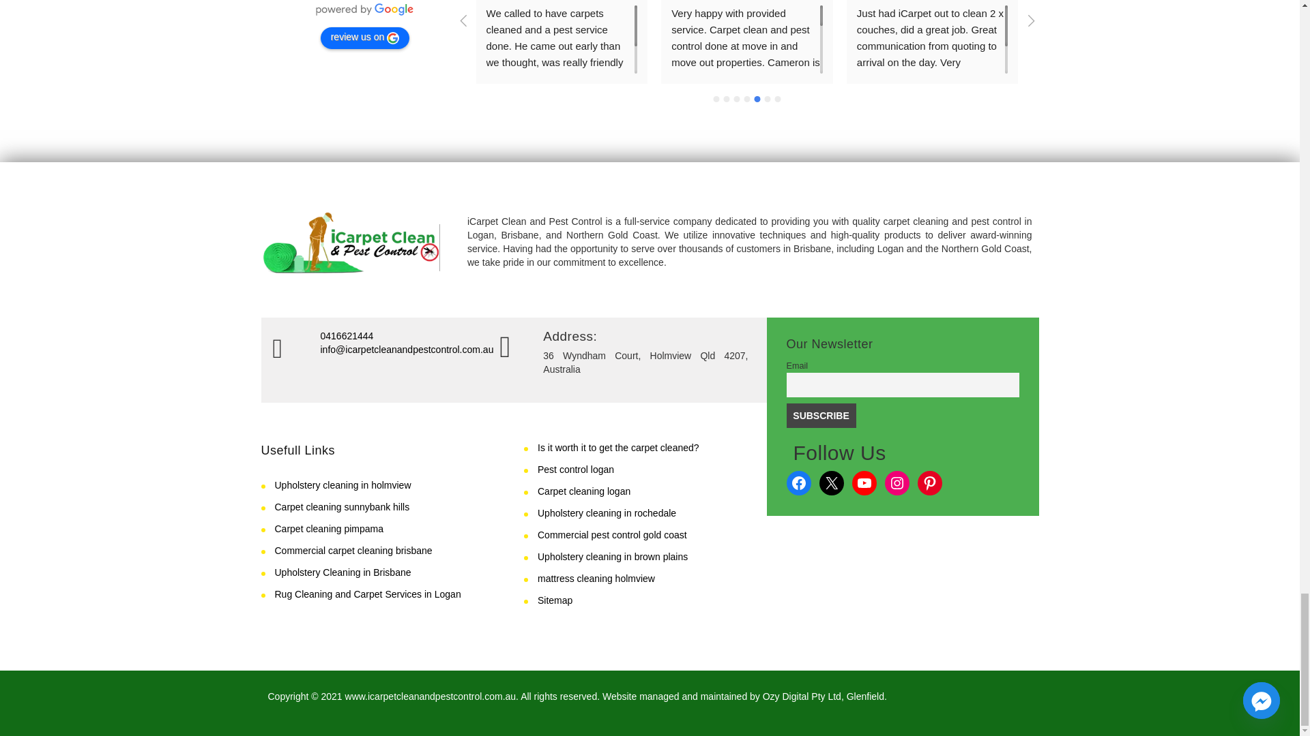 The height and width of the screenshot is (736, 1310). Describe the element at coordinates (820, 415) in the screenshot. I see `Subscribe` at that location.